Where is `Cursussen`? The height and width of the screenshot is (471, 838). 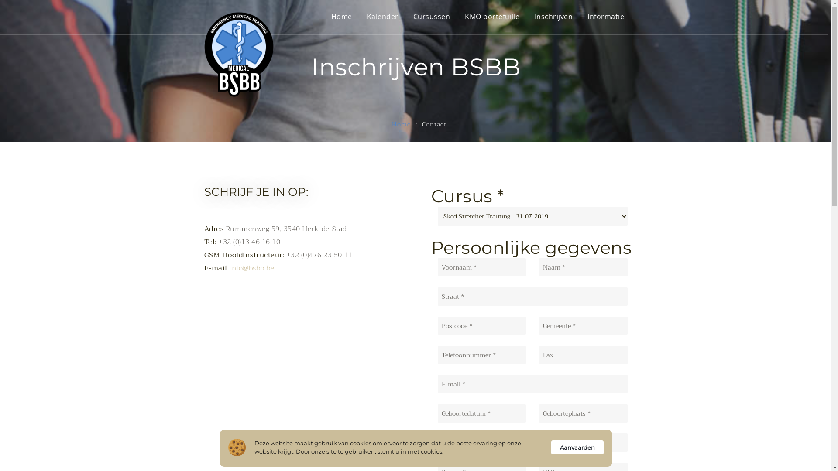
Cursussen is located at coordinates (431, 17).